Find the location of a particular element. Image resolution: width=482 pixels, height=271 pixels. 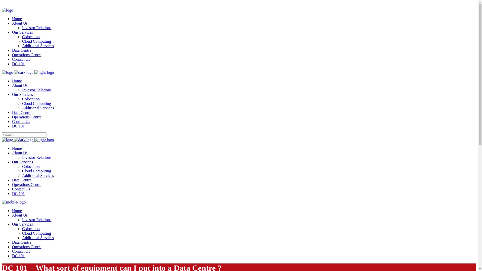

About Us is located at coordinates (20, 153).